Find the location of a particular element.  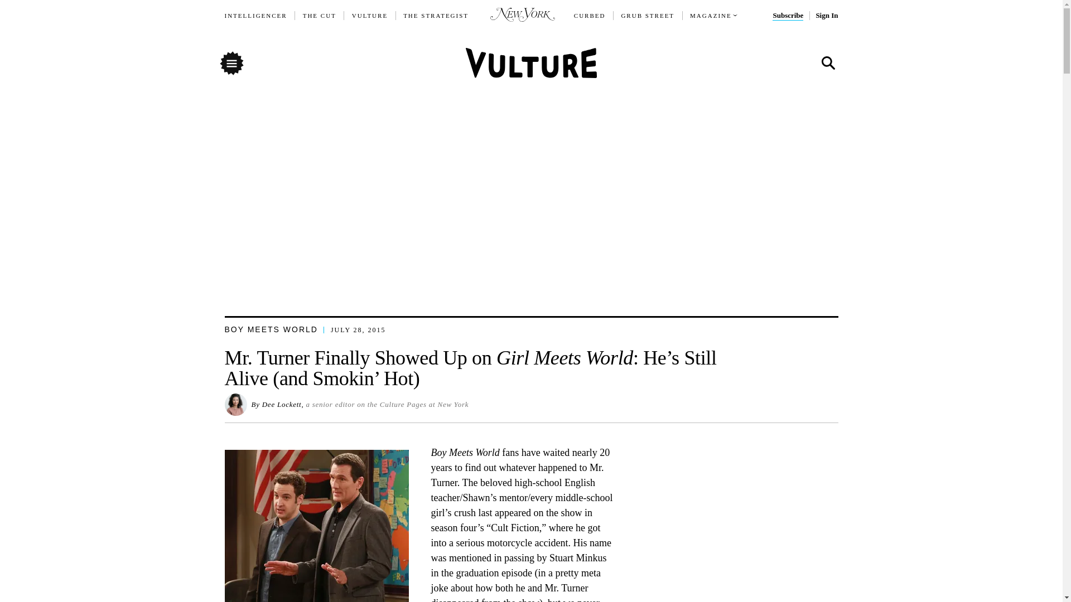

Subscribe is located at coordinates (788, 16).